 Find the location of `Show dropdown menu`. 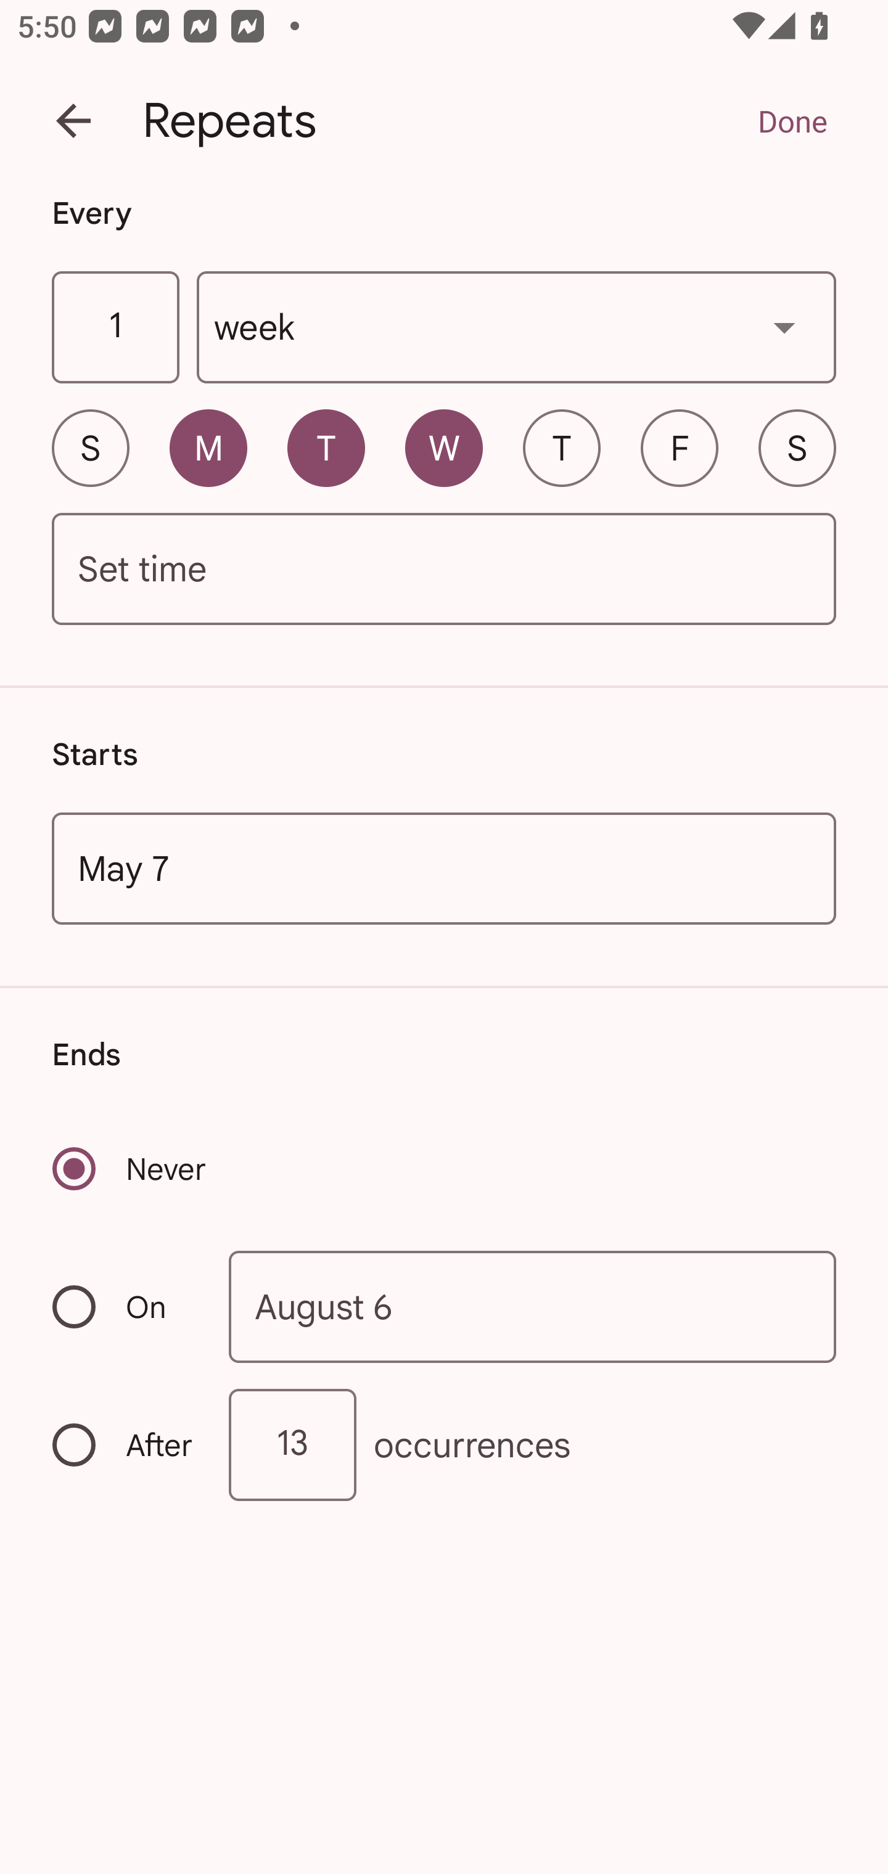

Show dropdown menu is located at coordinates (784, 327).